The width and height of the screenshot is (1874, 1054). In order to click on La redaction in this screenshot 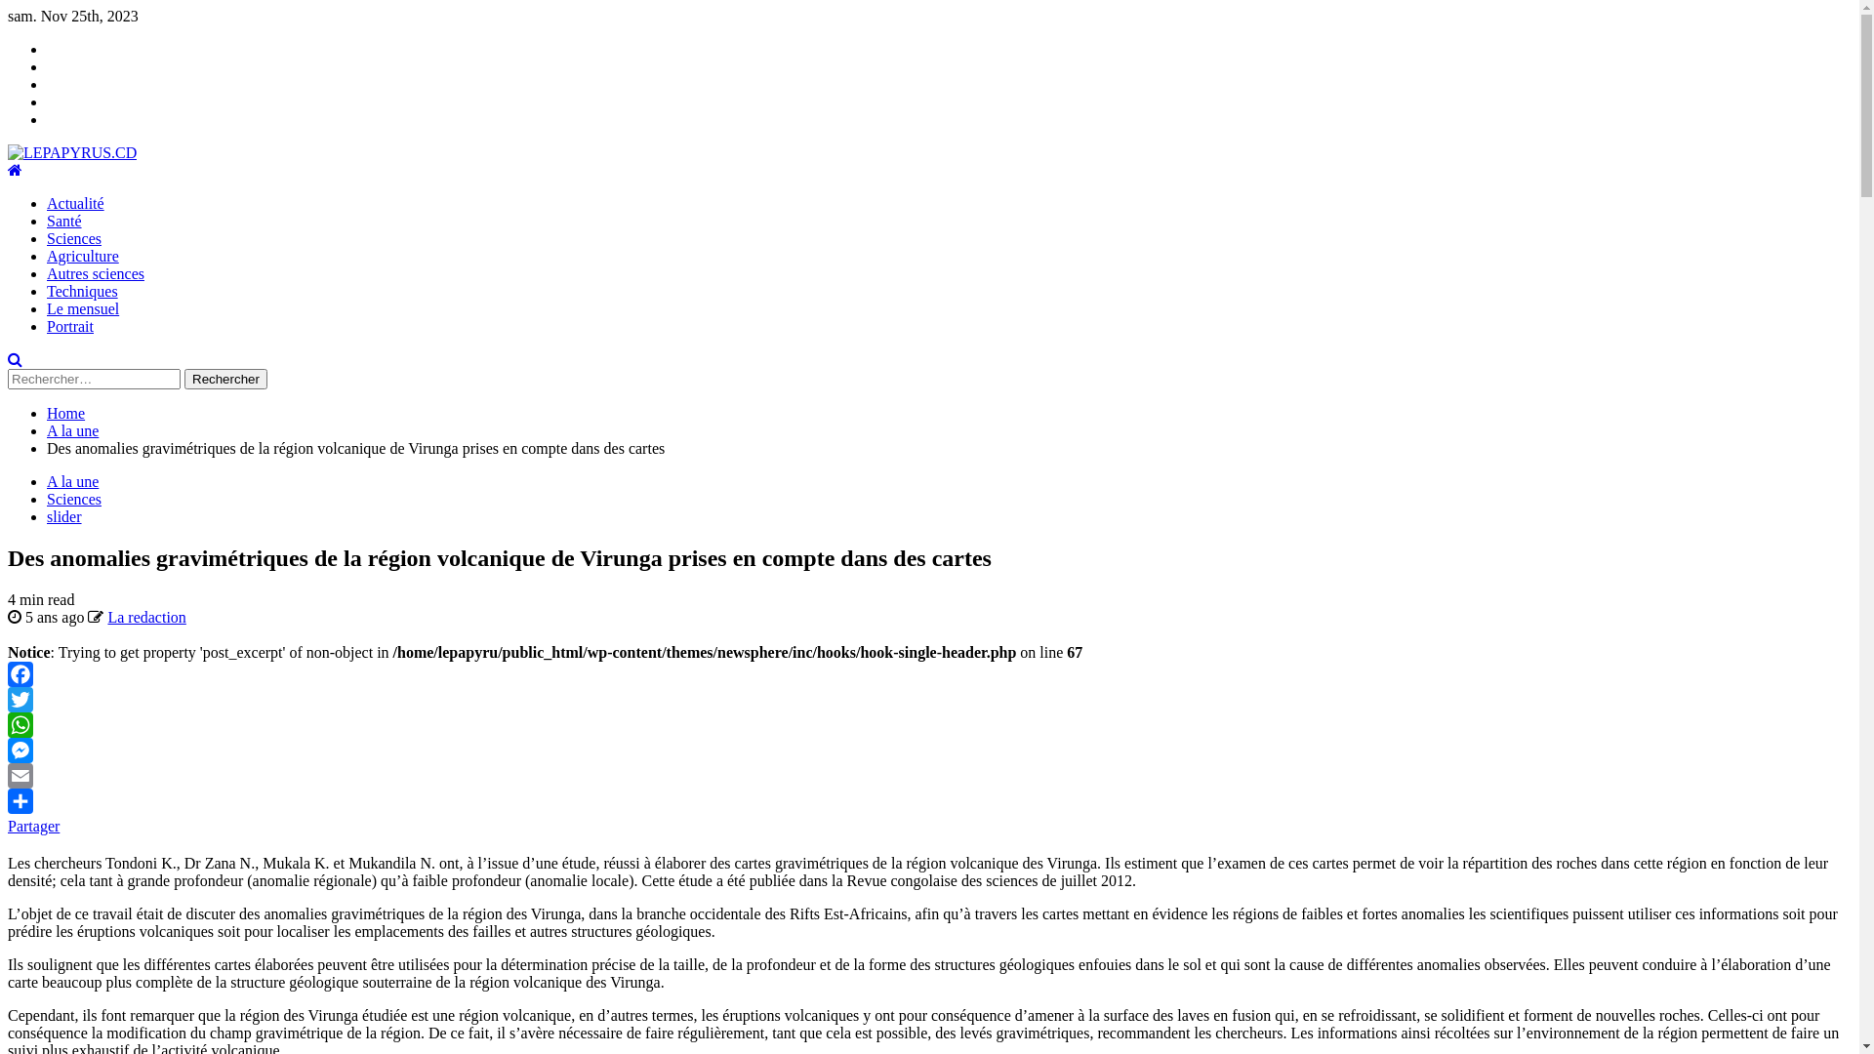, I will do `click(146, 617)`.